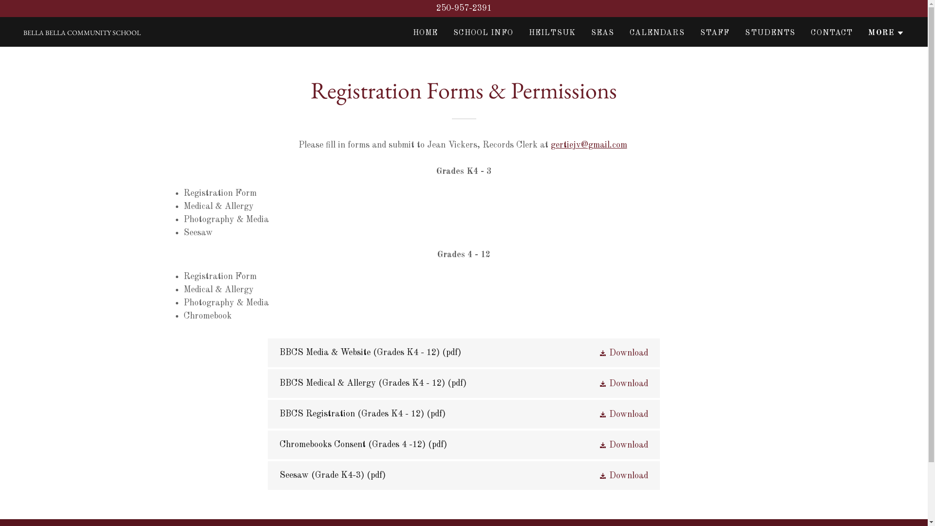  I want to click on CONTACT, so click(832, 33).